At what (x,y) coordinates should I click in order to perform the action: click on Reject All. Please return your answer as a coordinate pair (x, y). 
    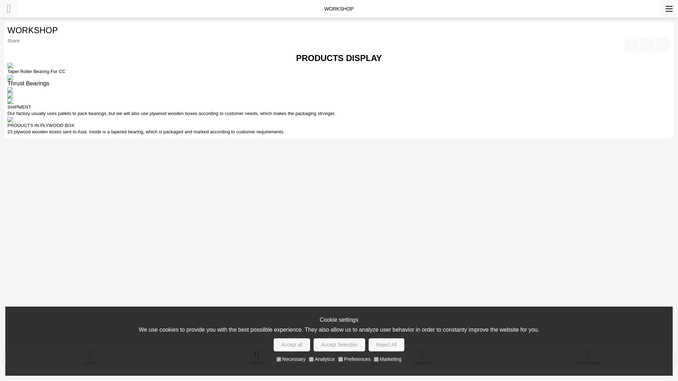
    Looking at the image, I should click on (386, 345).